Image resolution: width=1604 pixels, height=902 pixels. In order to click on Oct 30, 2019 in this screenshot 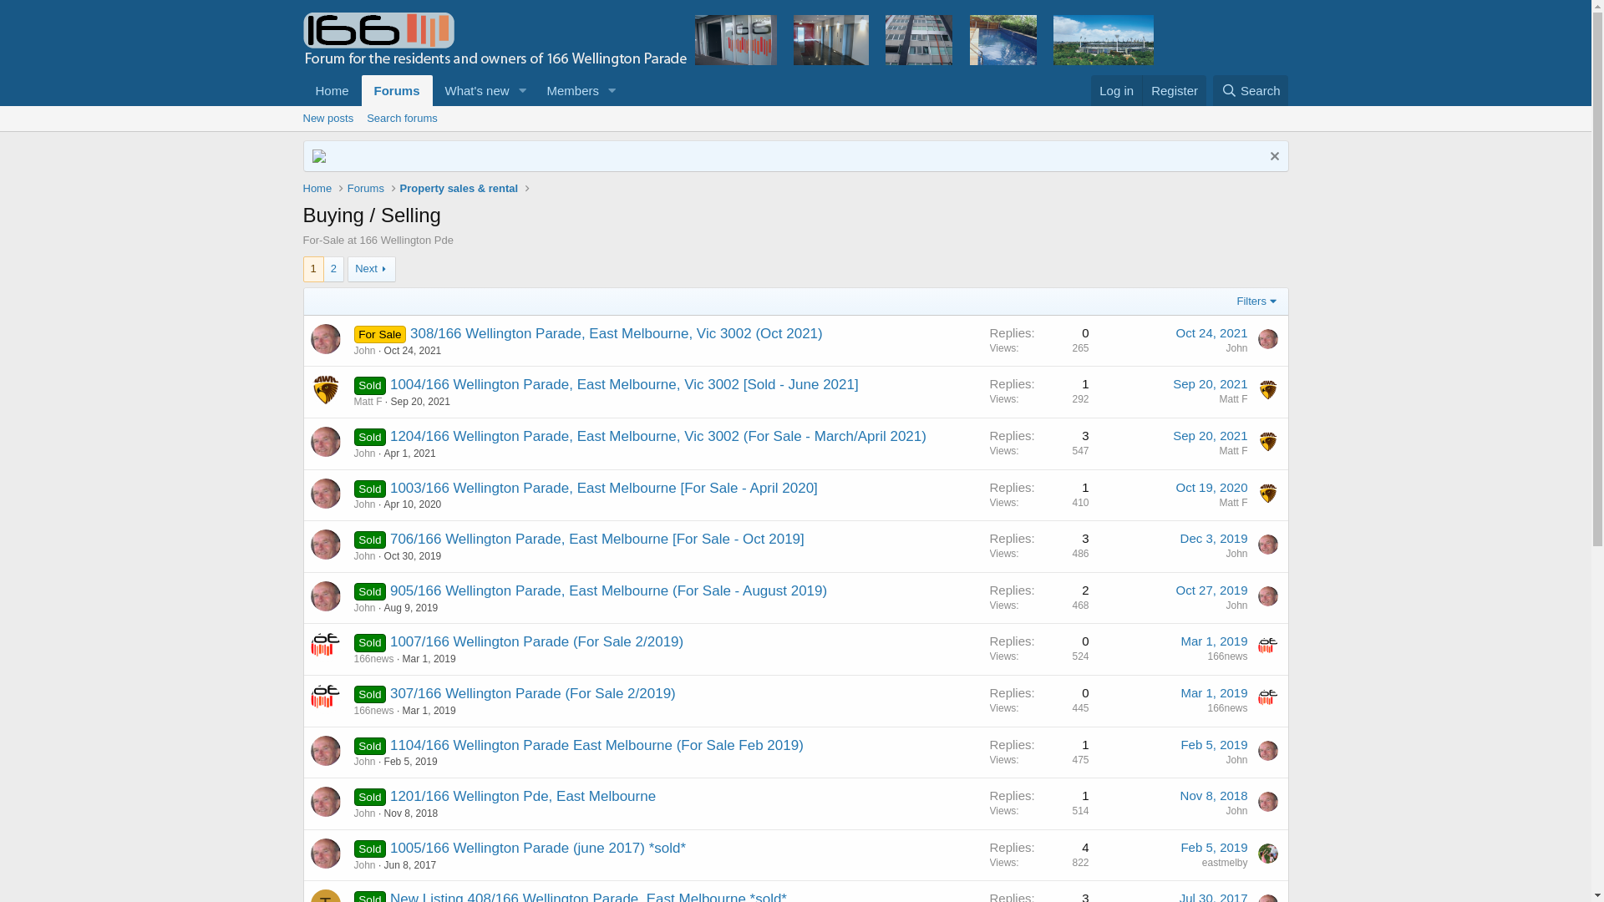, I will do `click(413, 556)`.